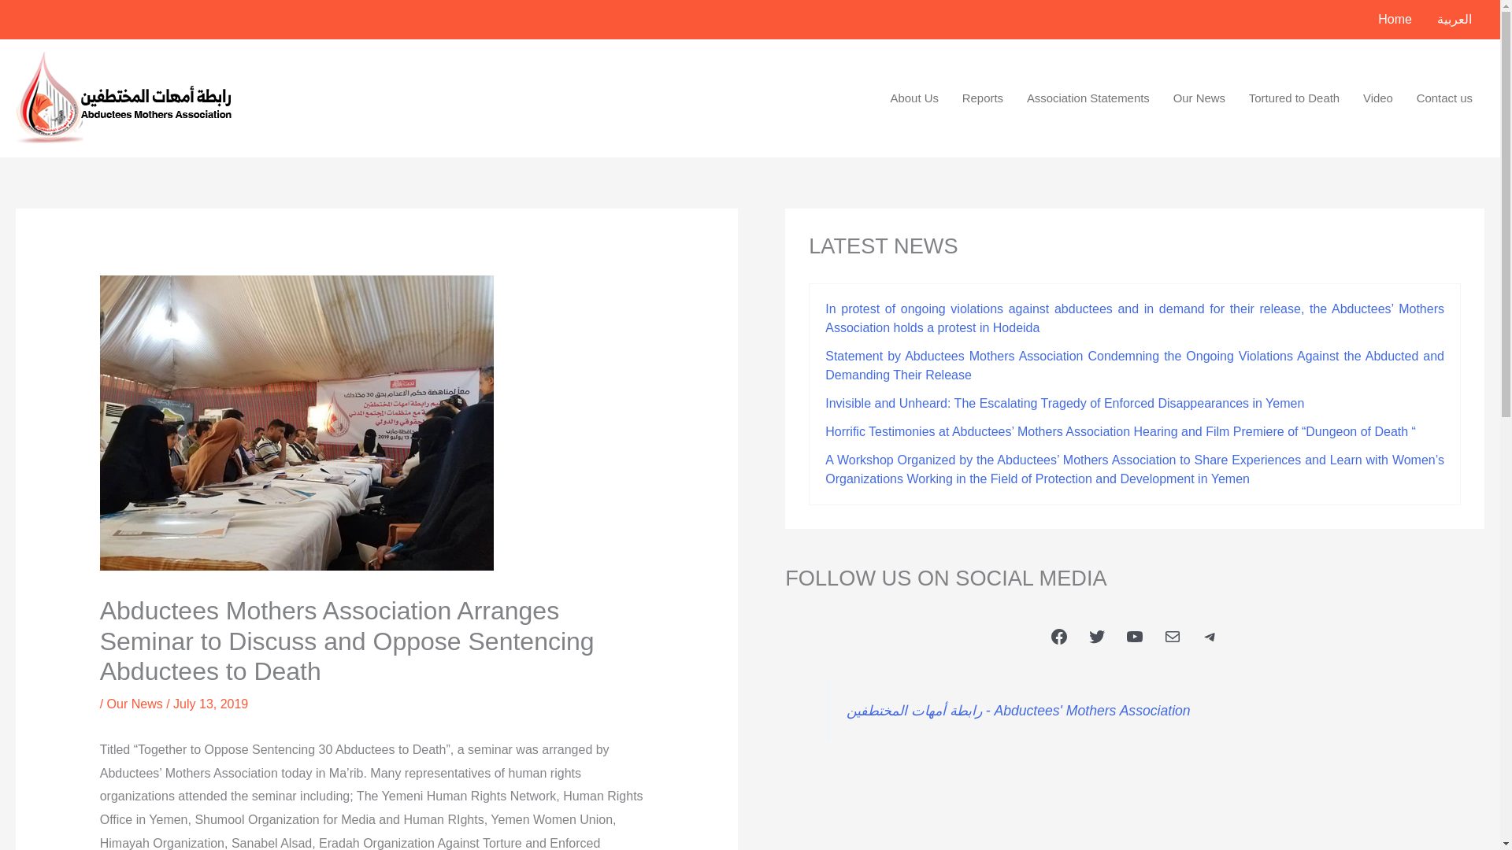  Describe the element at coordinates (1294, 98) in the screenshot. I see `Tortured to Death` at that location.